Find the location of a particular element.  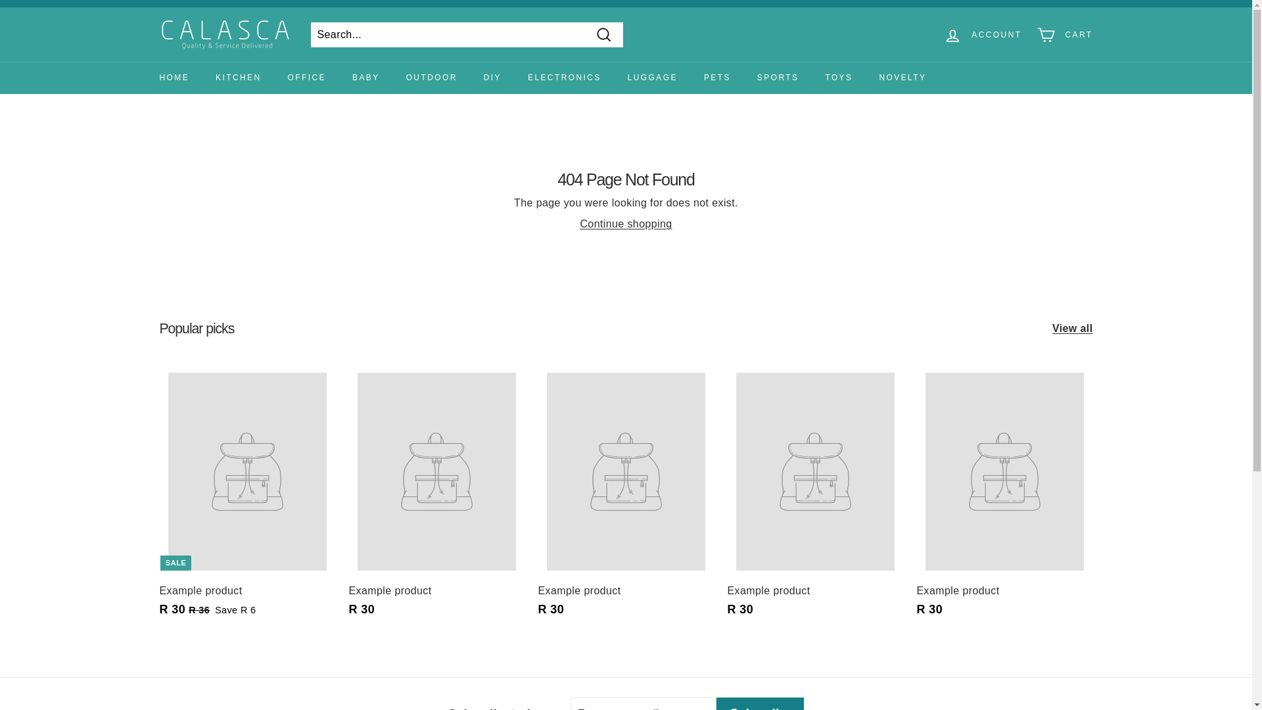

OUTDOOR is located at coordinates (431, 78).